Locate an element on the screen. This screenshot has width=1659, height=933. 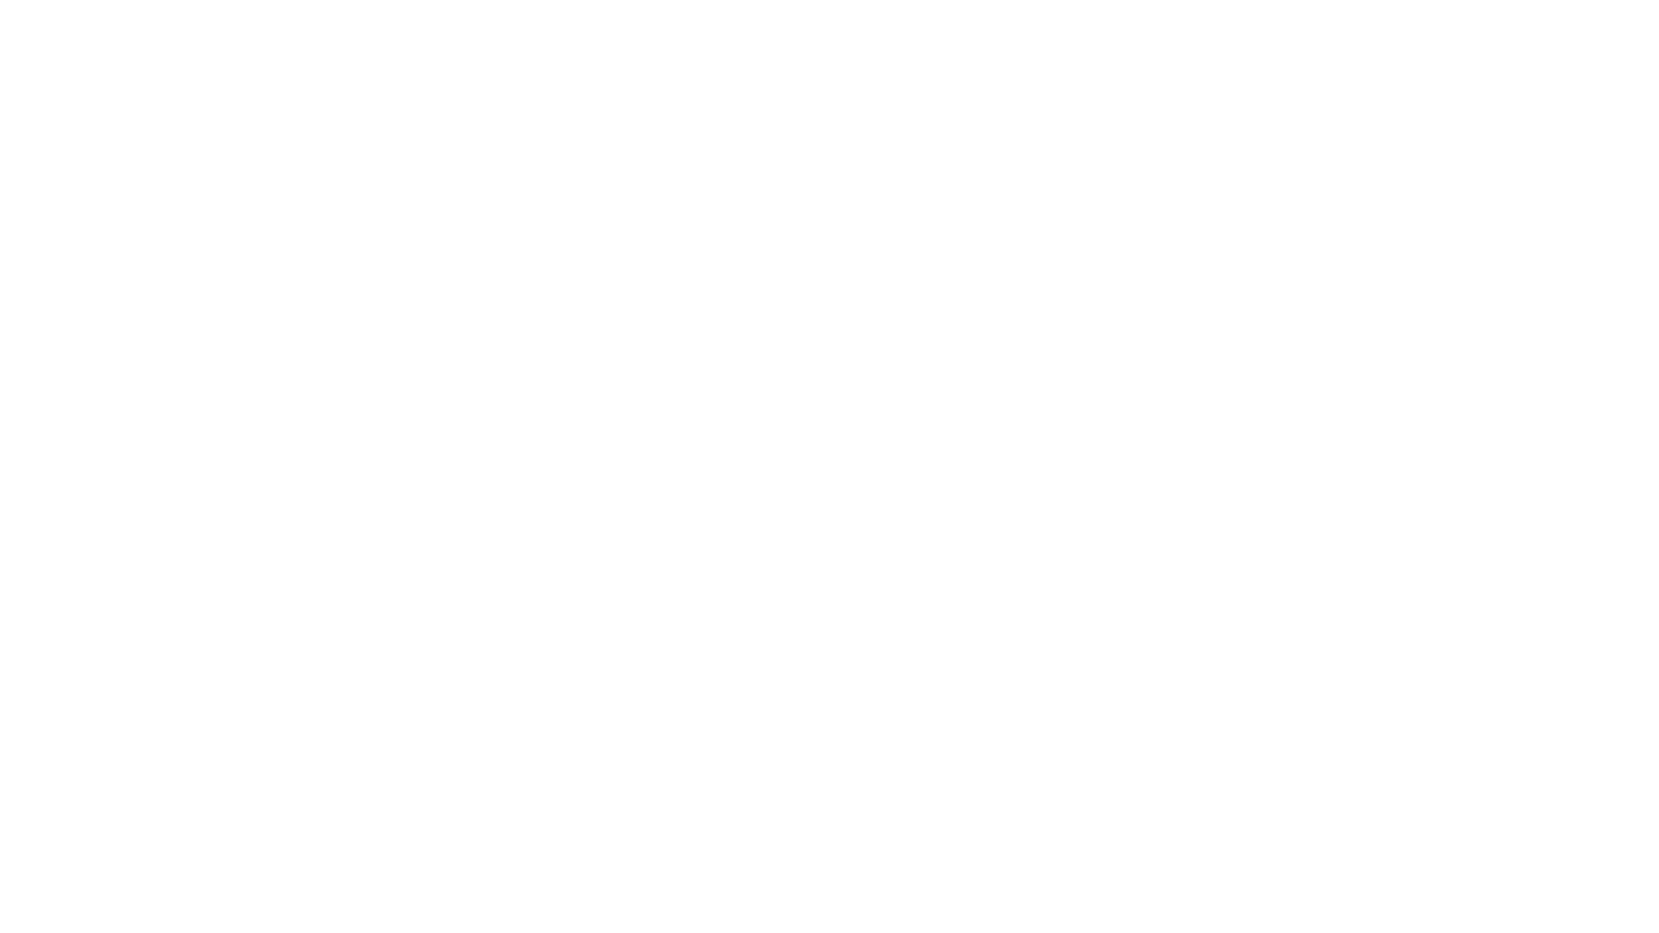
ACCESS is located at coordinates (1135, 403).